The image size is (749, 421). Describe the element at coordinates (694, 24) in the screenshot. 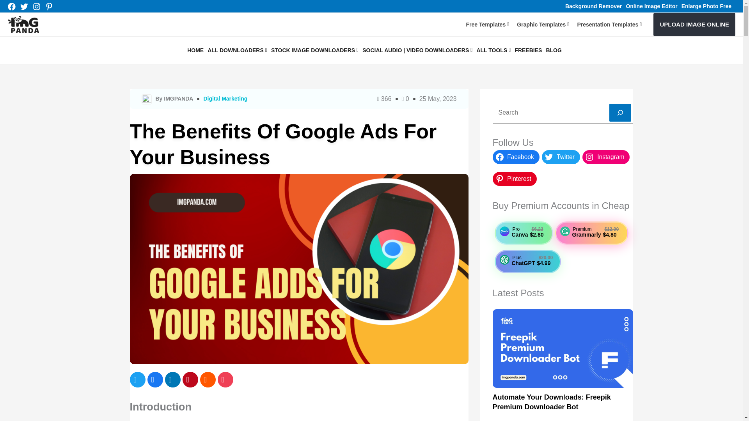

I see `UPLOAD IMAGE ONLINE` at that location.